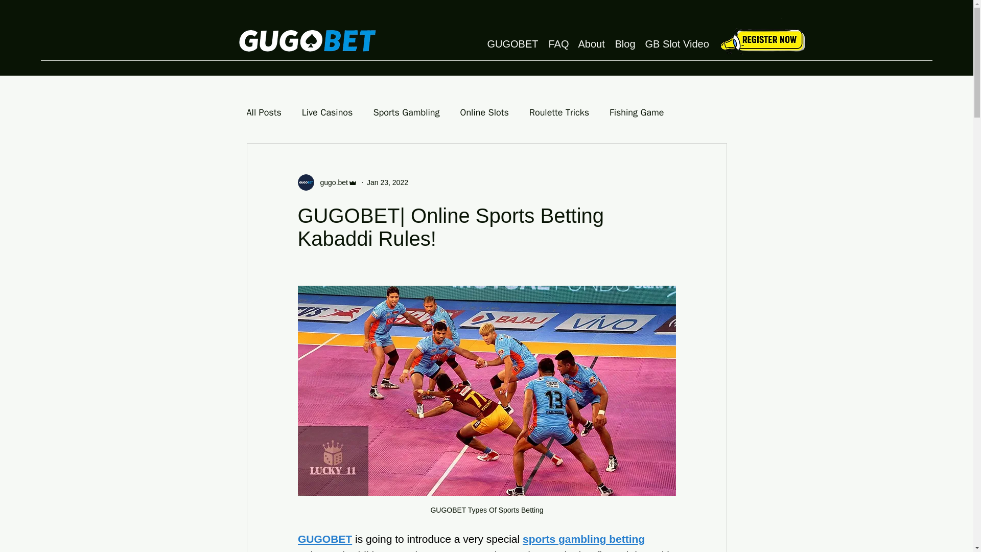 The width and height of the screenshot is (981, 552). I want to click on Live Casinos, so click(328, 112).